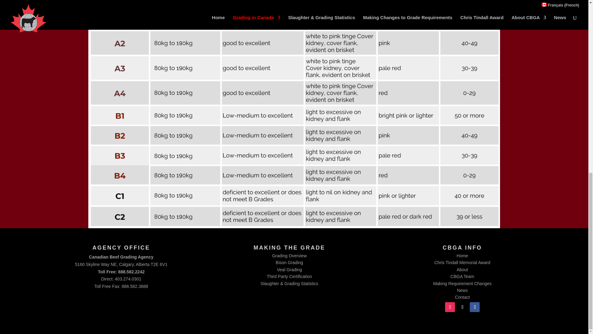 The image size is (593, 334). What do you see at coordinates (462, 290) in the screenshot?
I see `News` at bounding box center [462, 290].